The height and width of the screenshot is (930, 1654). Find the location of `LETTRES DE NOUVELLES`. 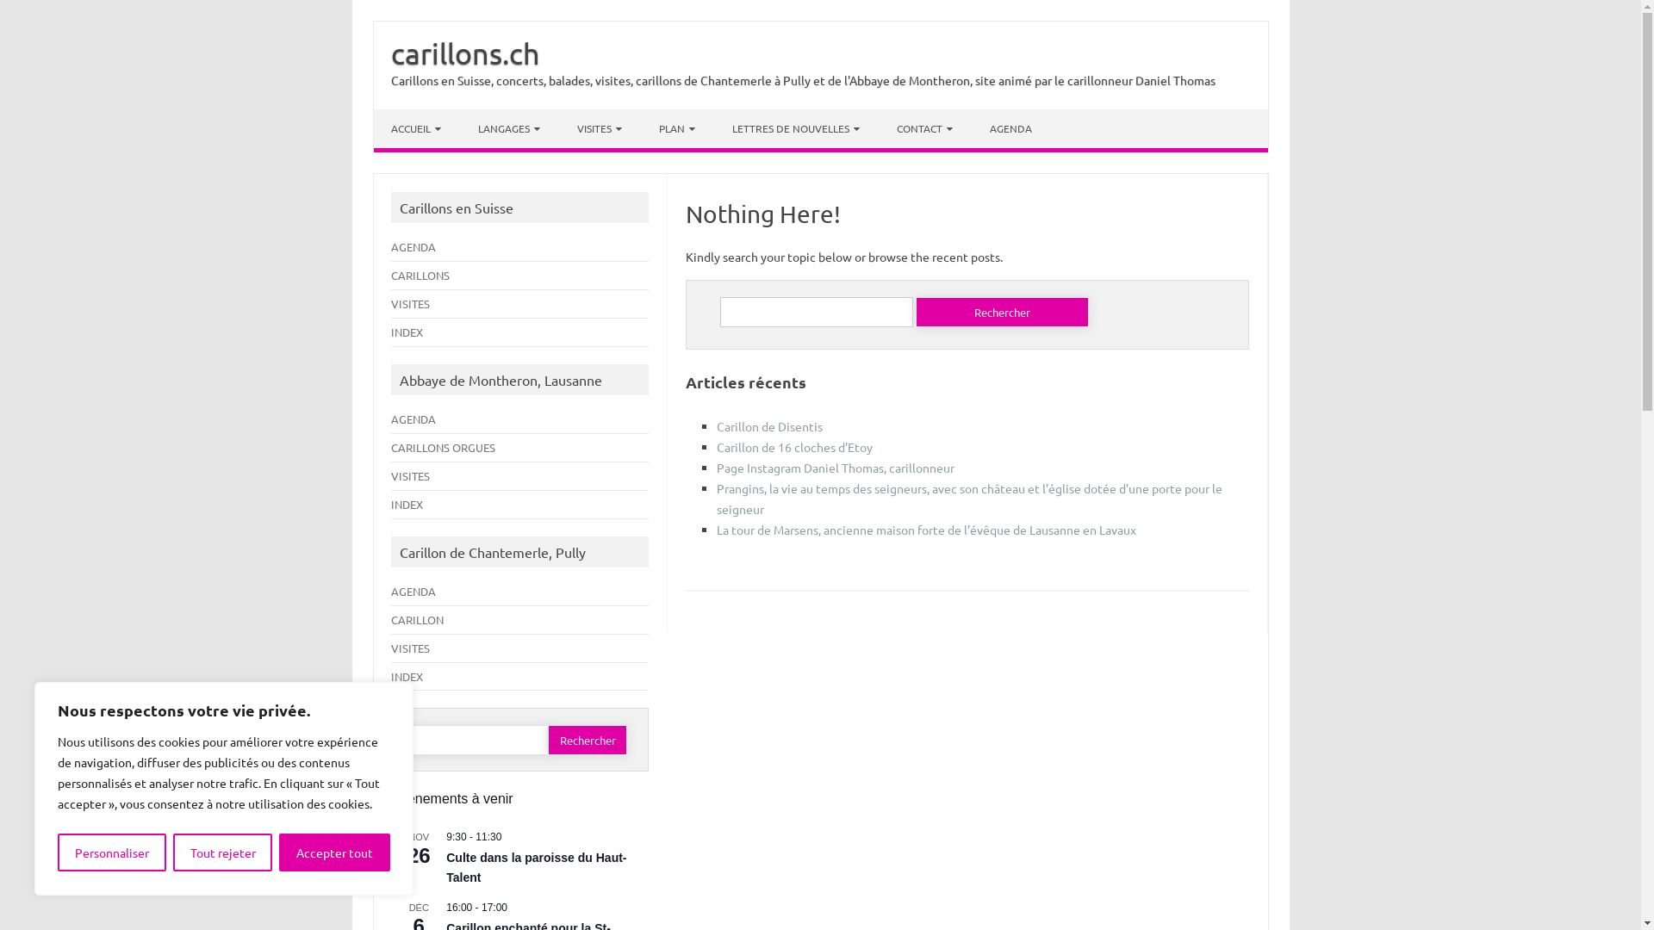

LETTRES DE NOUVELLES is located at coordinates (796, 129).